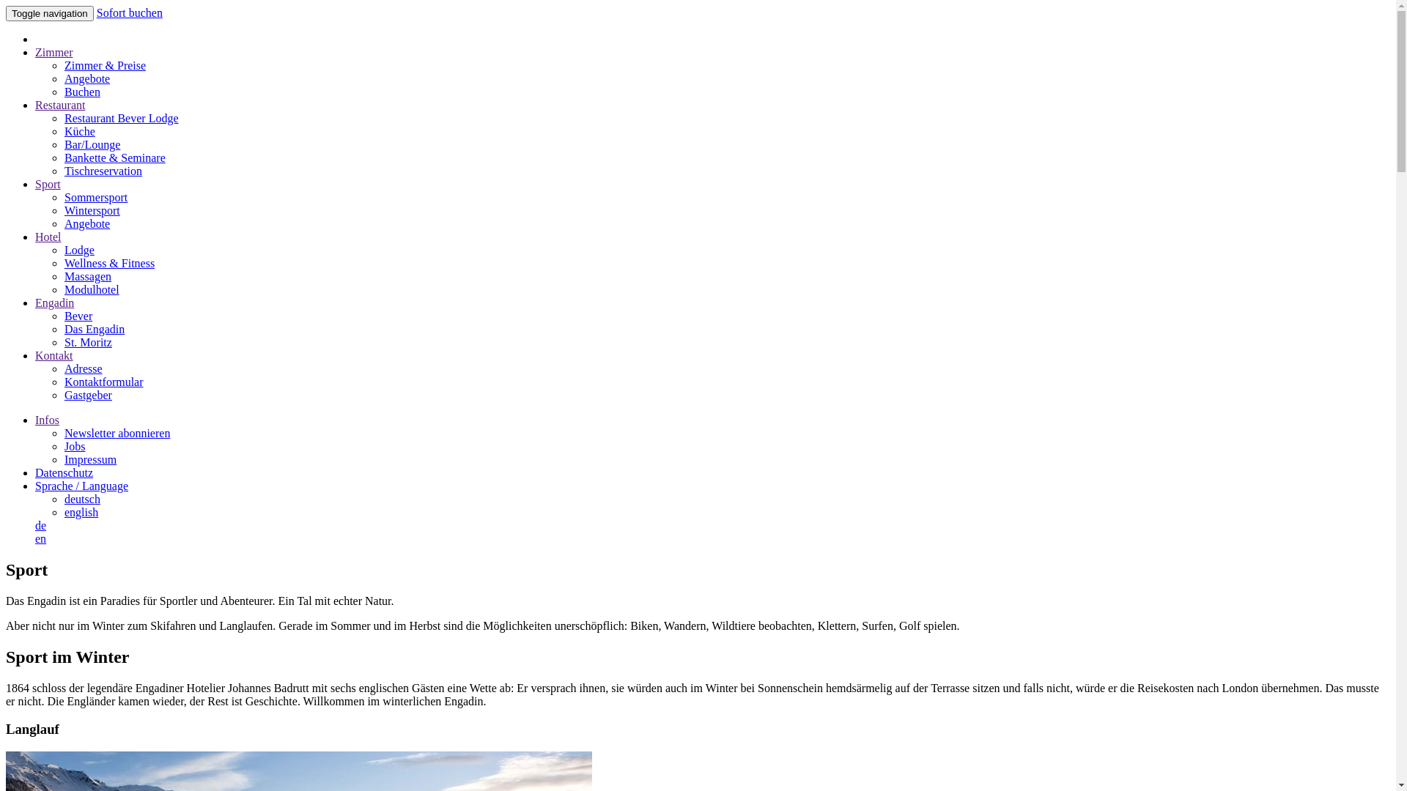  Describe the element at coordinates (48, 237) in the screenshot. I see `Hotel` at that location.